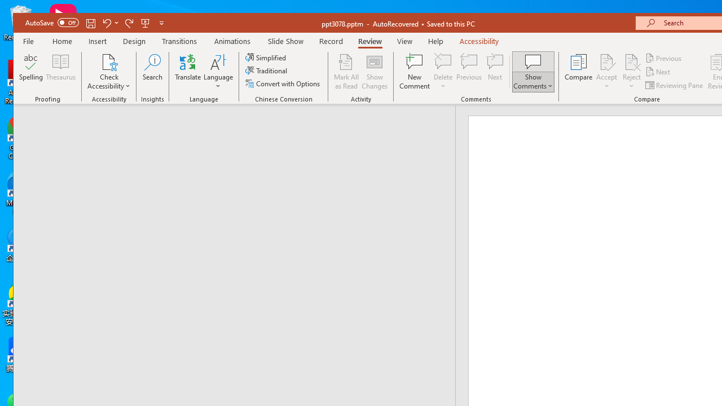 The image size is (722, 406). I want to click on Show Comments, so click(533, 72).